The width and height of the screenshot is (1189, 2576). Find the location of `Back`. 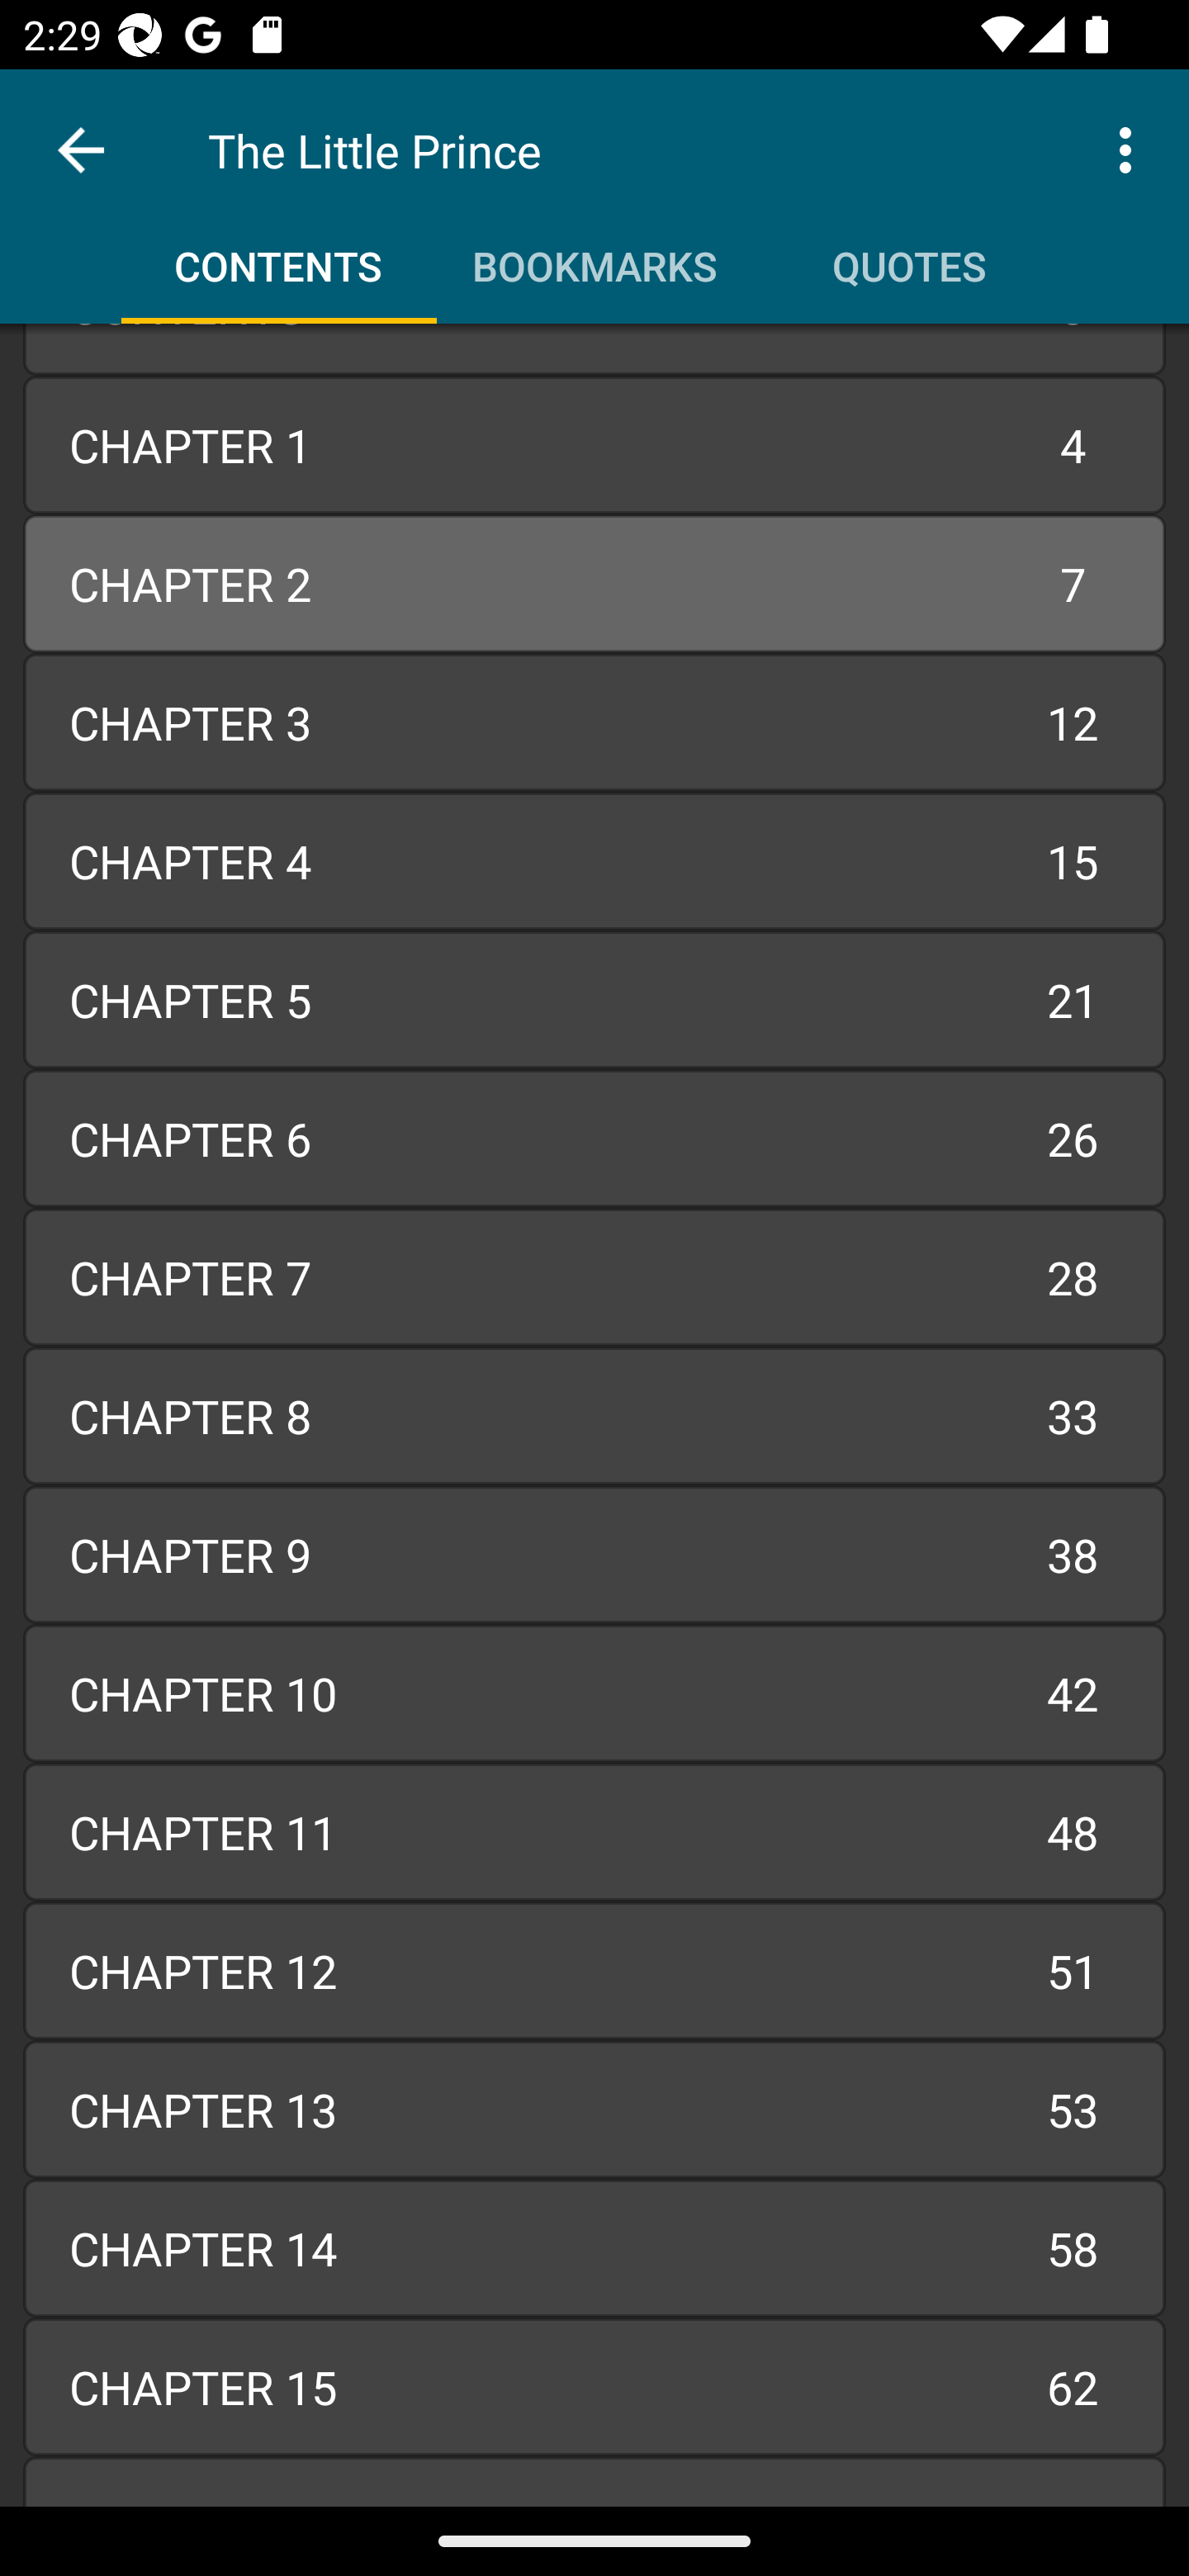

Back is located at coordinates (81, 150).